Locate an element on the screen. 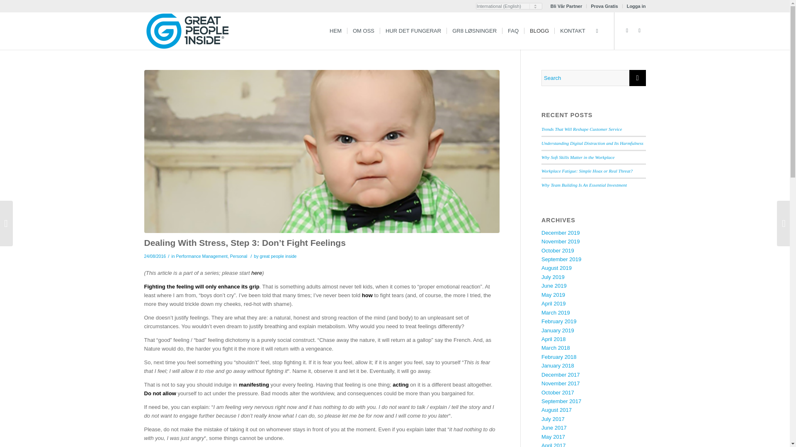  Personal is located at coordinates (239, 256).